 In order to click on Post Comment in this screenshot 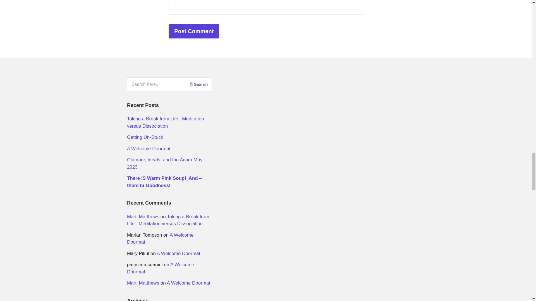, I will do `click(194, 31)`.